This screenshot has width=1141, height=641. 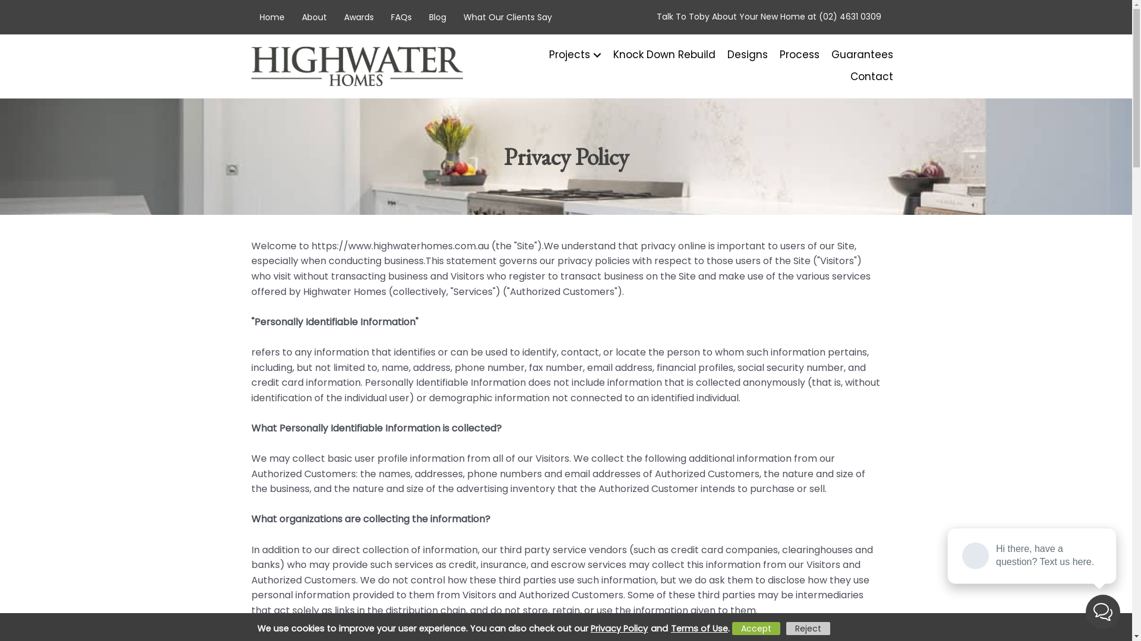 I want to click on (02) 4631 0309, so click(x=850, y=17).